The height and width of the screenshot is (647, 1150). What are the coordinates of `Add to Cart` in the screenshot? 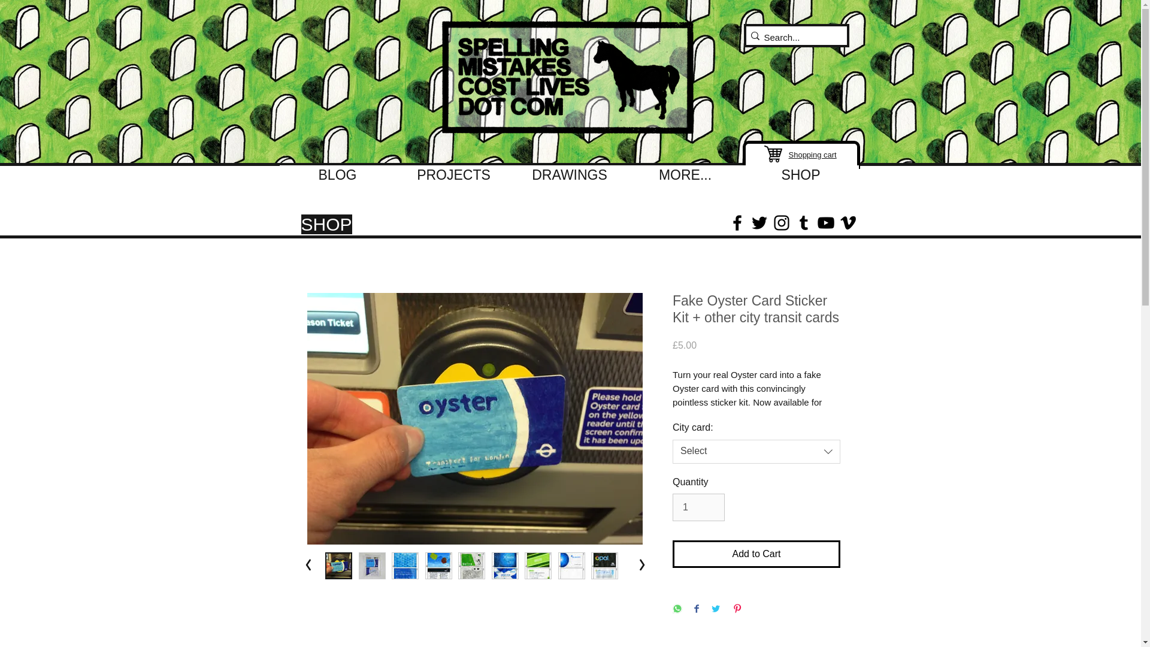 It's located at (756, 554).